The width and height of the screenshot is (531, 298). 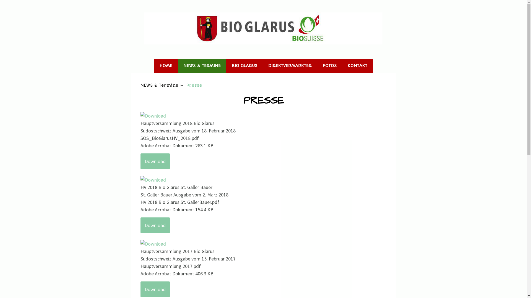 I want to click on NEWS & TERMINE, so click(x=202, y=66).